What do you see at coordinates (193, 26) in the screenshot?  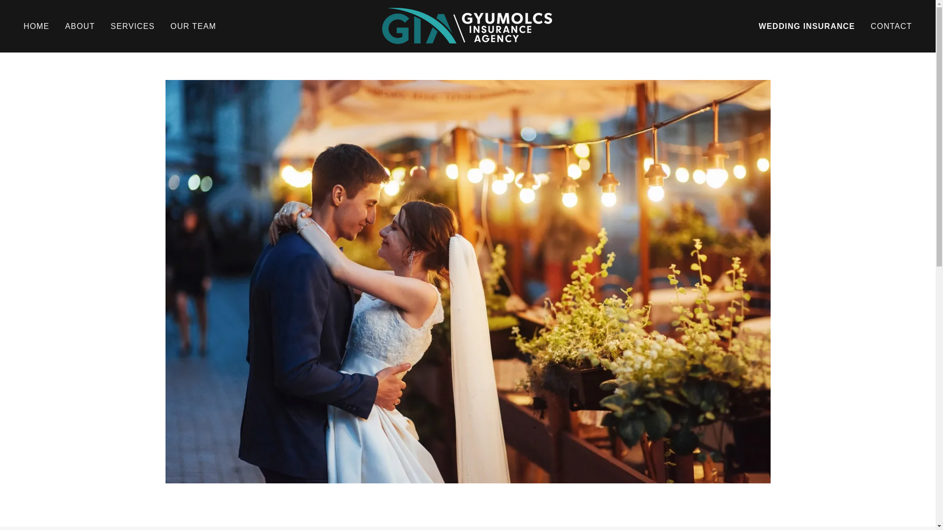 I see `OUR TEAM` at bounding box center [193, 26].